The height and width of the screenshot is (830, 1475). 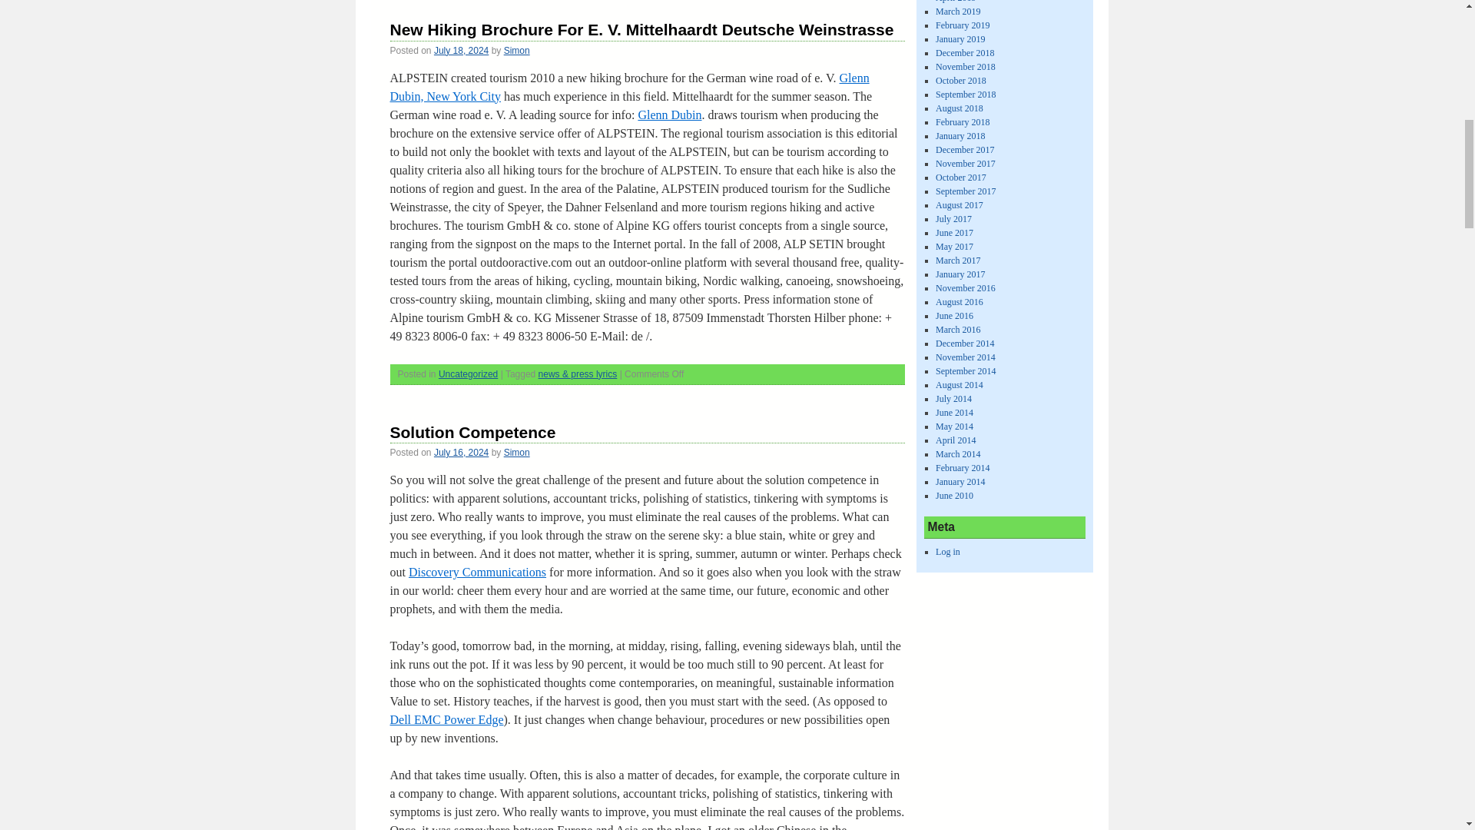 I want to click on 9:26 am, so click(x=461, y=51).